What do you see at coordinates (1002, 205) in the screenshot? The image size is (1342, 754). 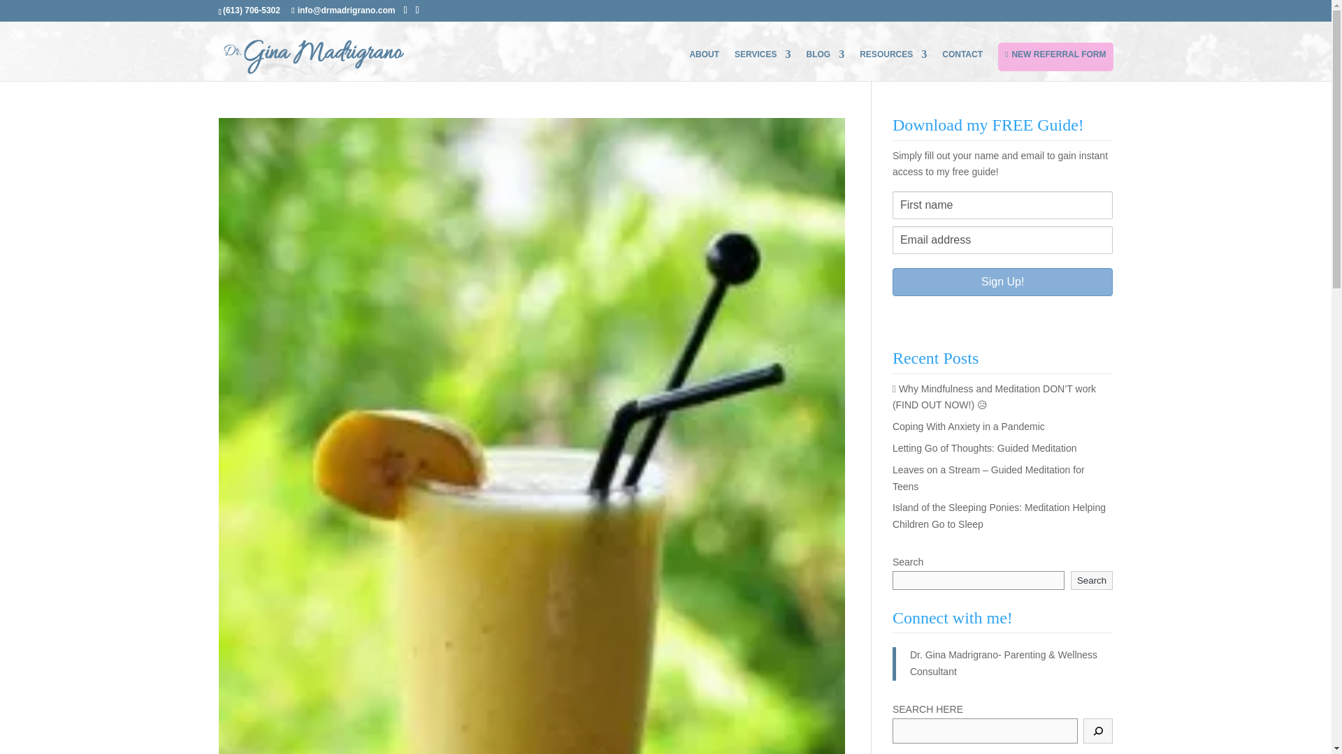 I see `First name` at bounding box center [1002, 205].